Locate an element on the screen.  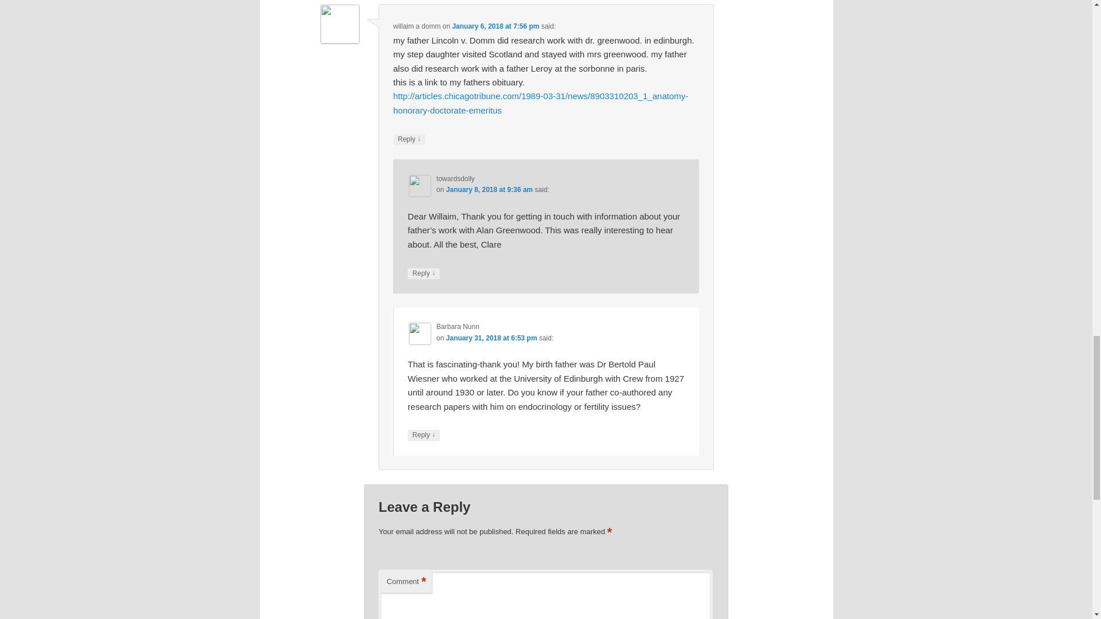
January 31, 2018 at 6:53 pm is located at coordinates (491, 338).